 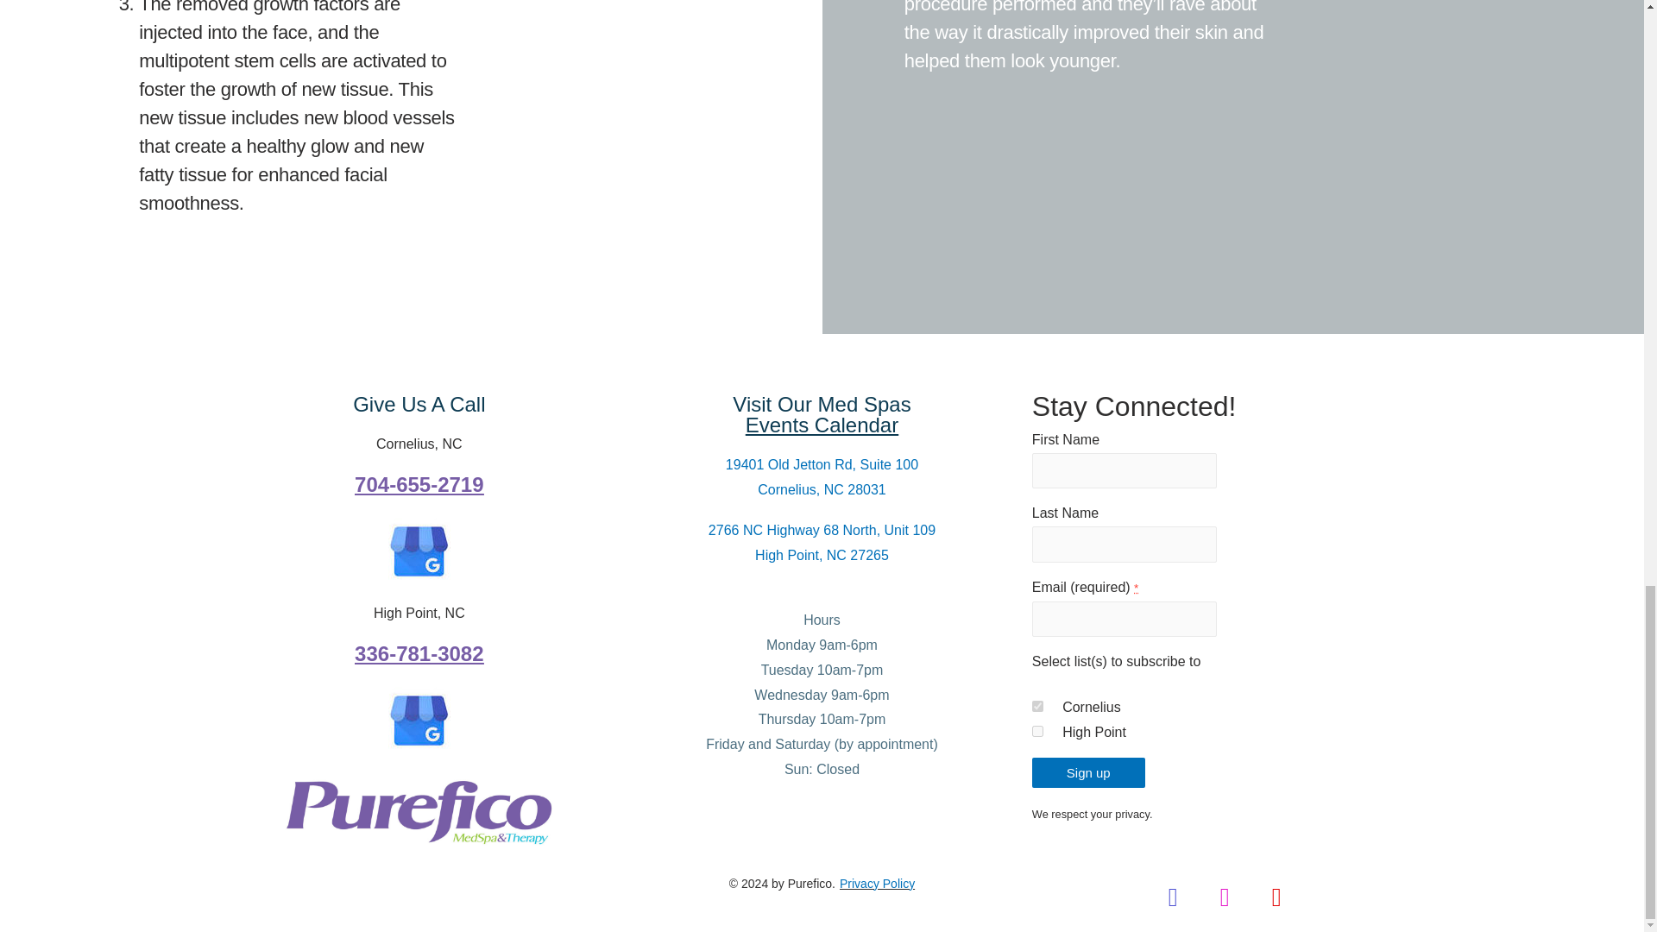 I want to click on Sign up, so click(x=1088, y=772).